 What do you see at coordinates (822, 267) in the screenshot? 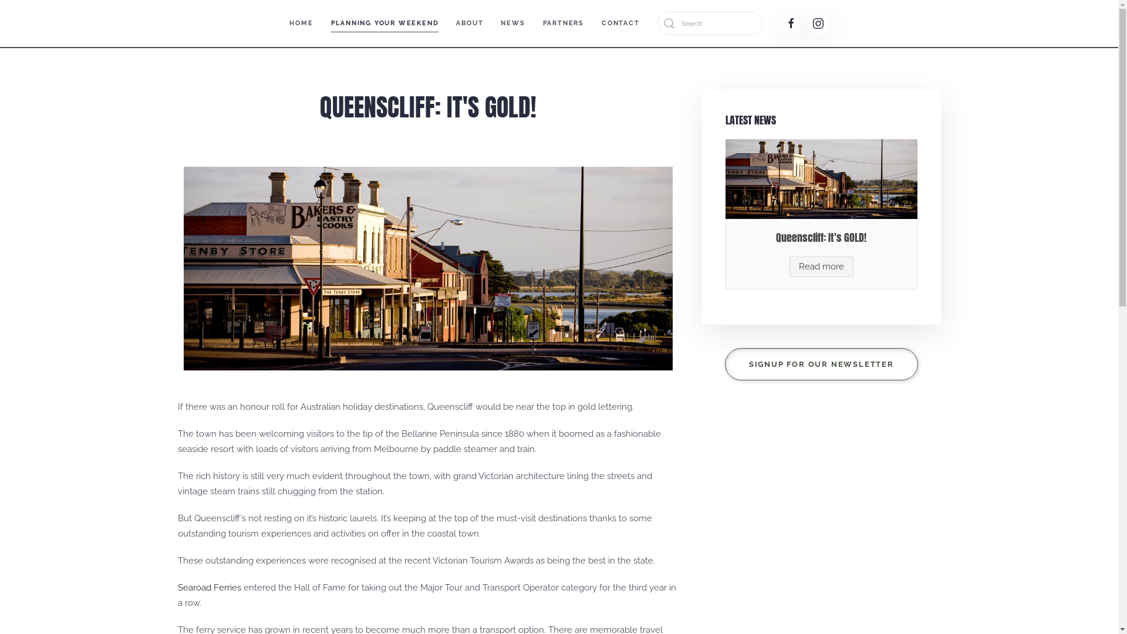
I see `Read more` at bounding box center [822, 267].